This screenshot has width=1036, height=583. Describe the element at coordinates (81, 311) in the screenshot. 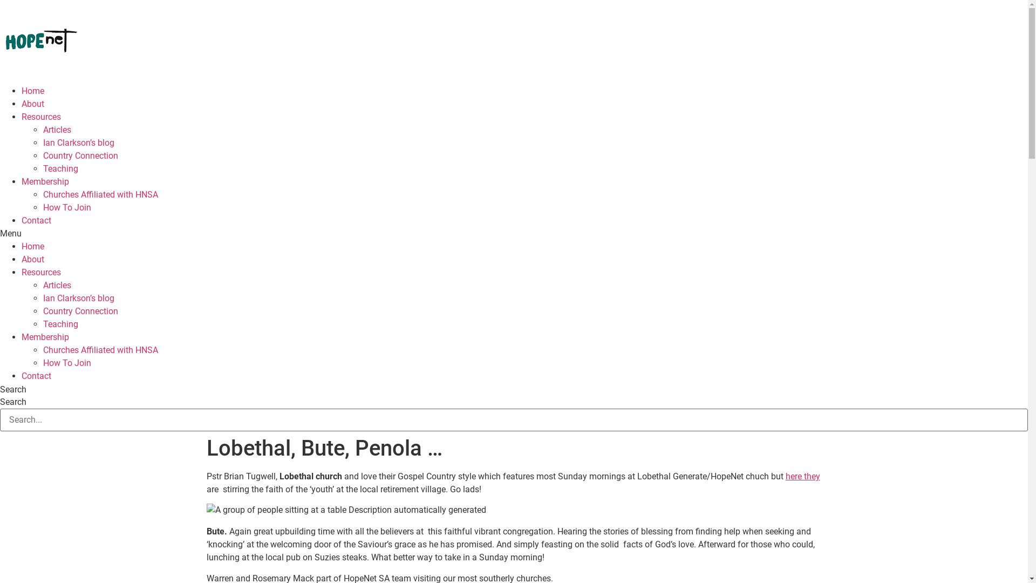

I see `Country Connection` at that location.